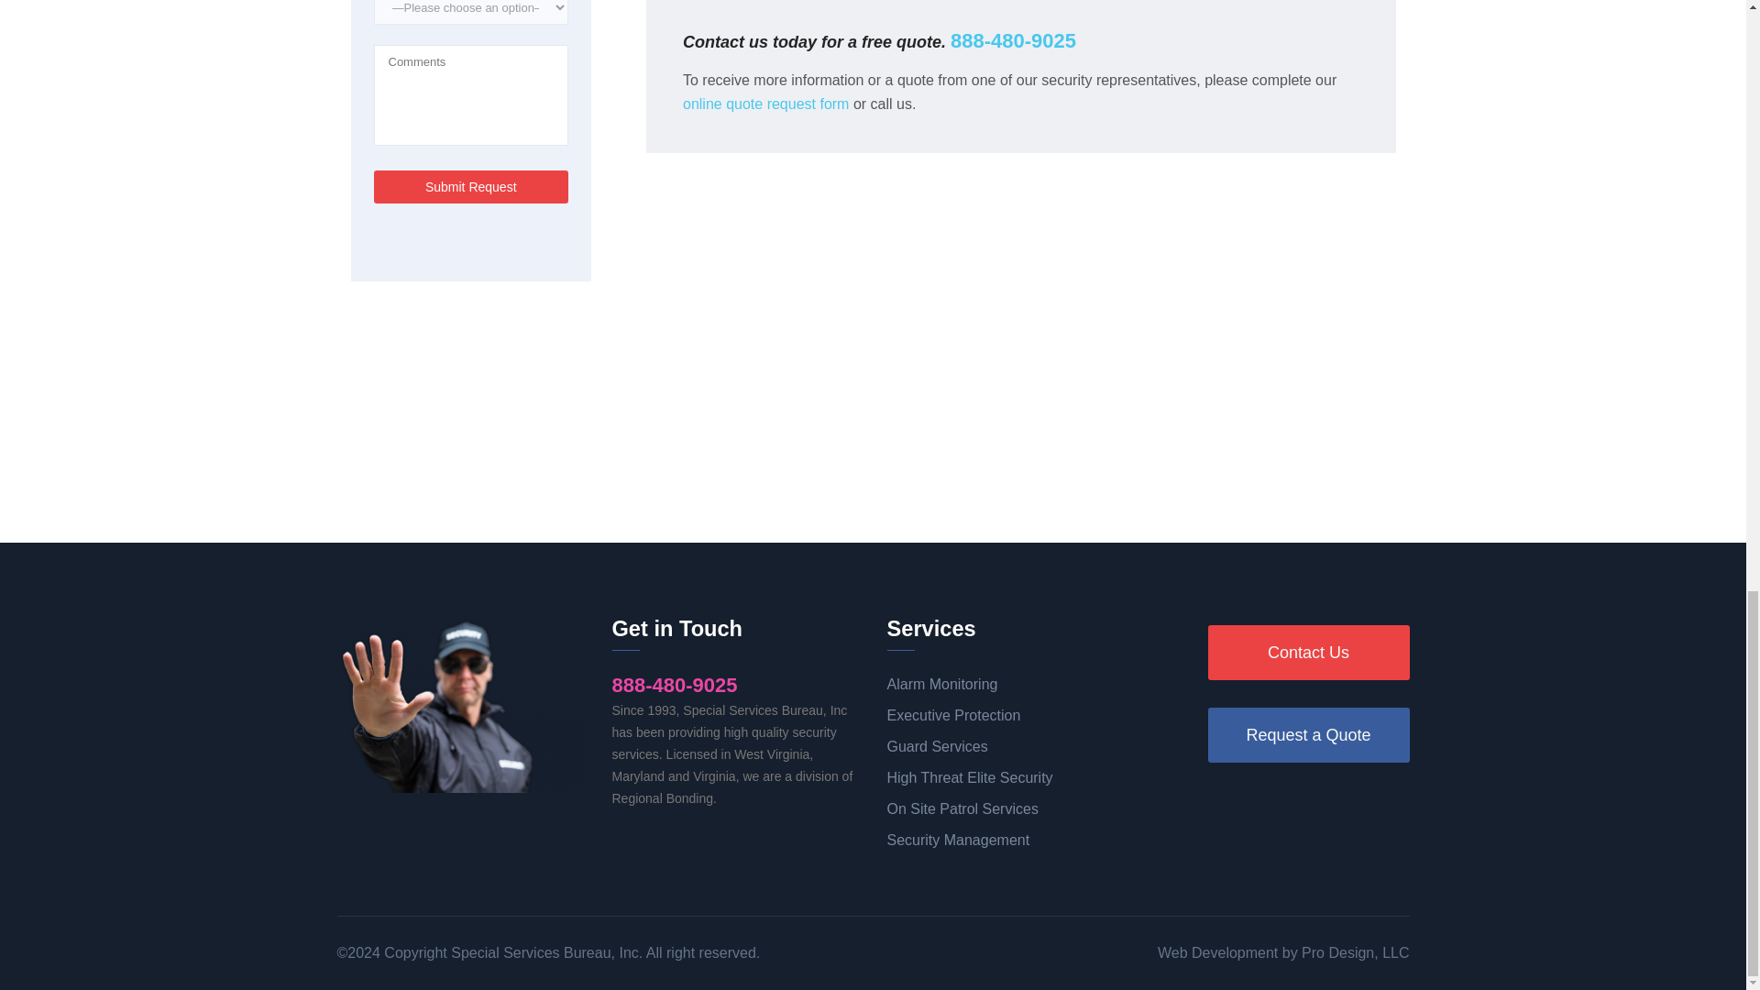 Image resolution: width=1760 pixels, height=990 pixels. What do you see at coordinates (764, 104) in the screenshot?
I see `online quote request form` at bounding box center [764, 104].